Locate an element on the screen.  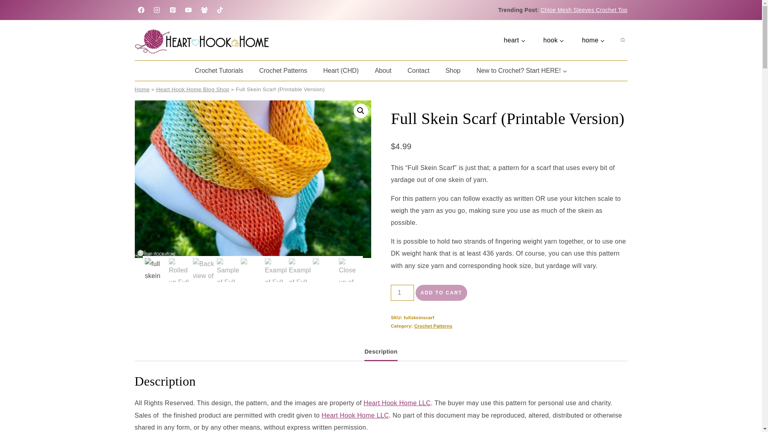
Crochet Tutorials is located at coordinates (218, 70).